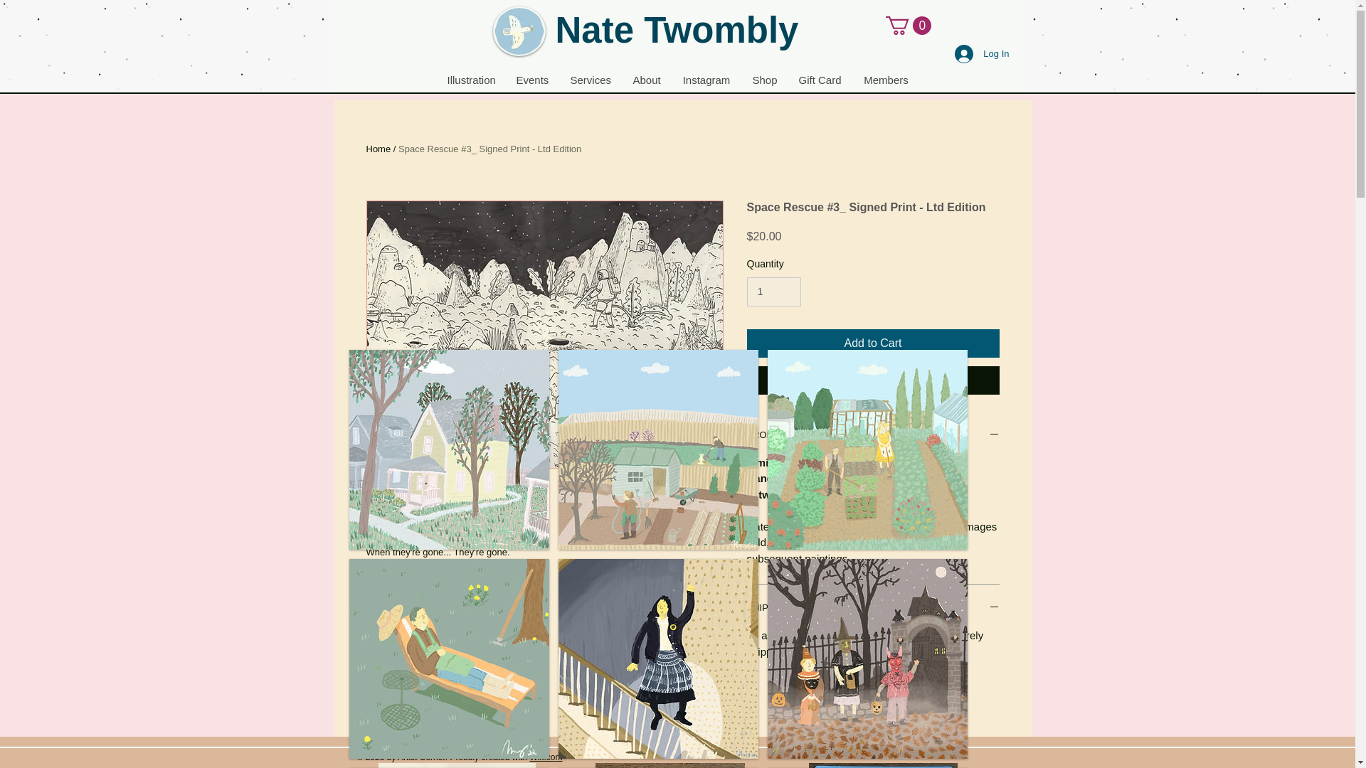  I want to click on Log In, so click(982, 54).